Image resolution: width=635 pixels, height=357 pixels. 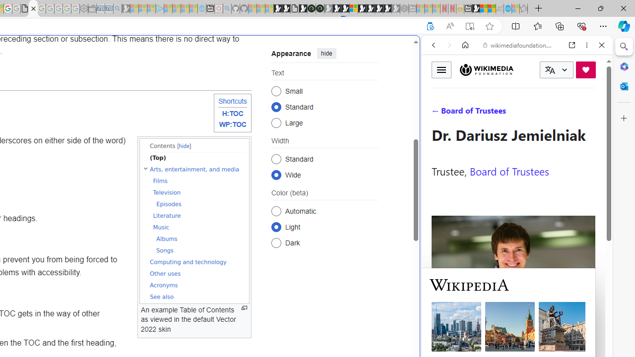 What do you see at coordinates (438, 113) in the screenshot?
I see `Search Filter, WEB` at bounding box center [438, 113].